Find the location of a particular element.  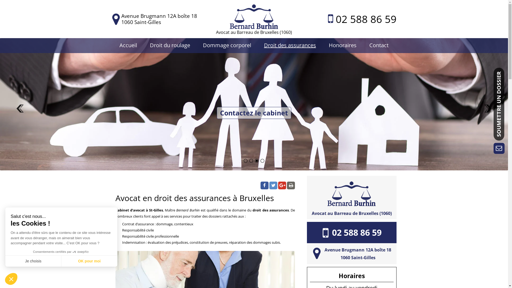

Honoraires is located at coordinates (343, 45).